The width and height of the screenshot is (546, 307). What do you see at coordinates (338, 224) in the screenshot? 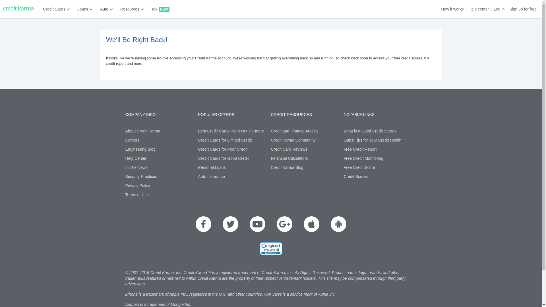
I see `Download Android App` at bounding box center [338, 224].